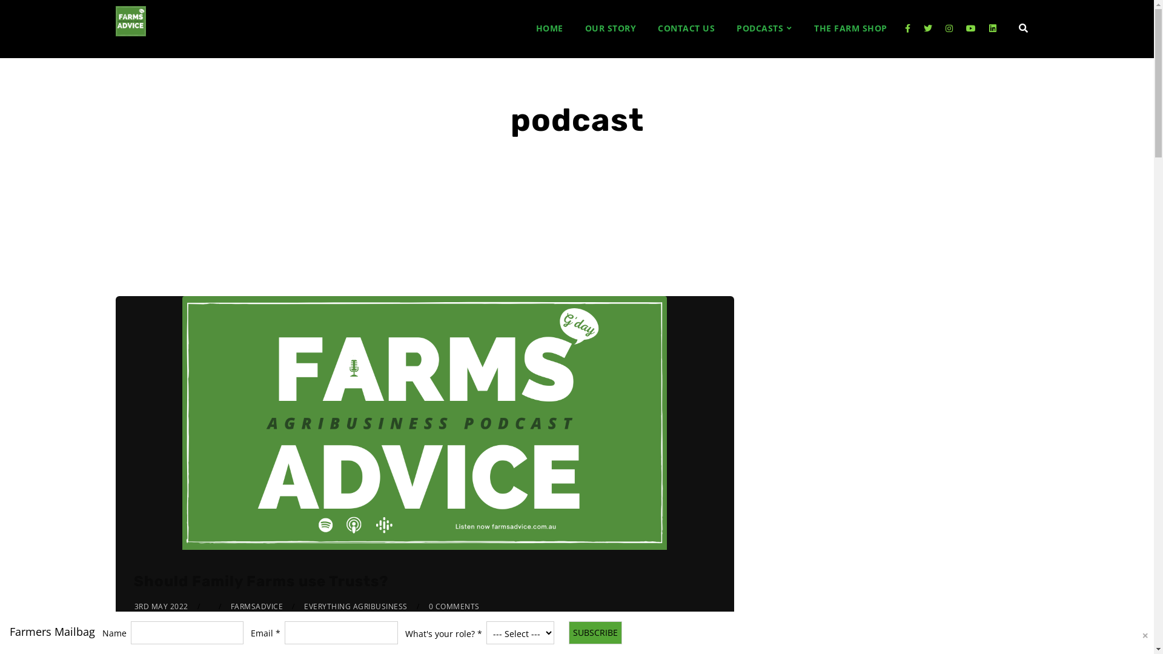  I want to click on Youtube, so click(971, 28).